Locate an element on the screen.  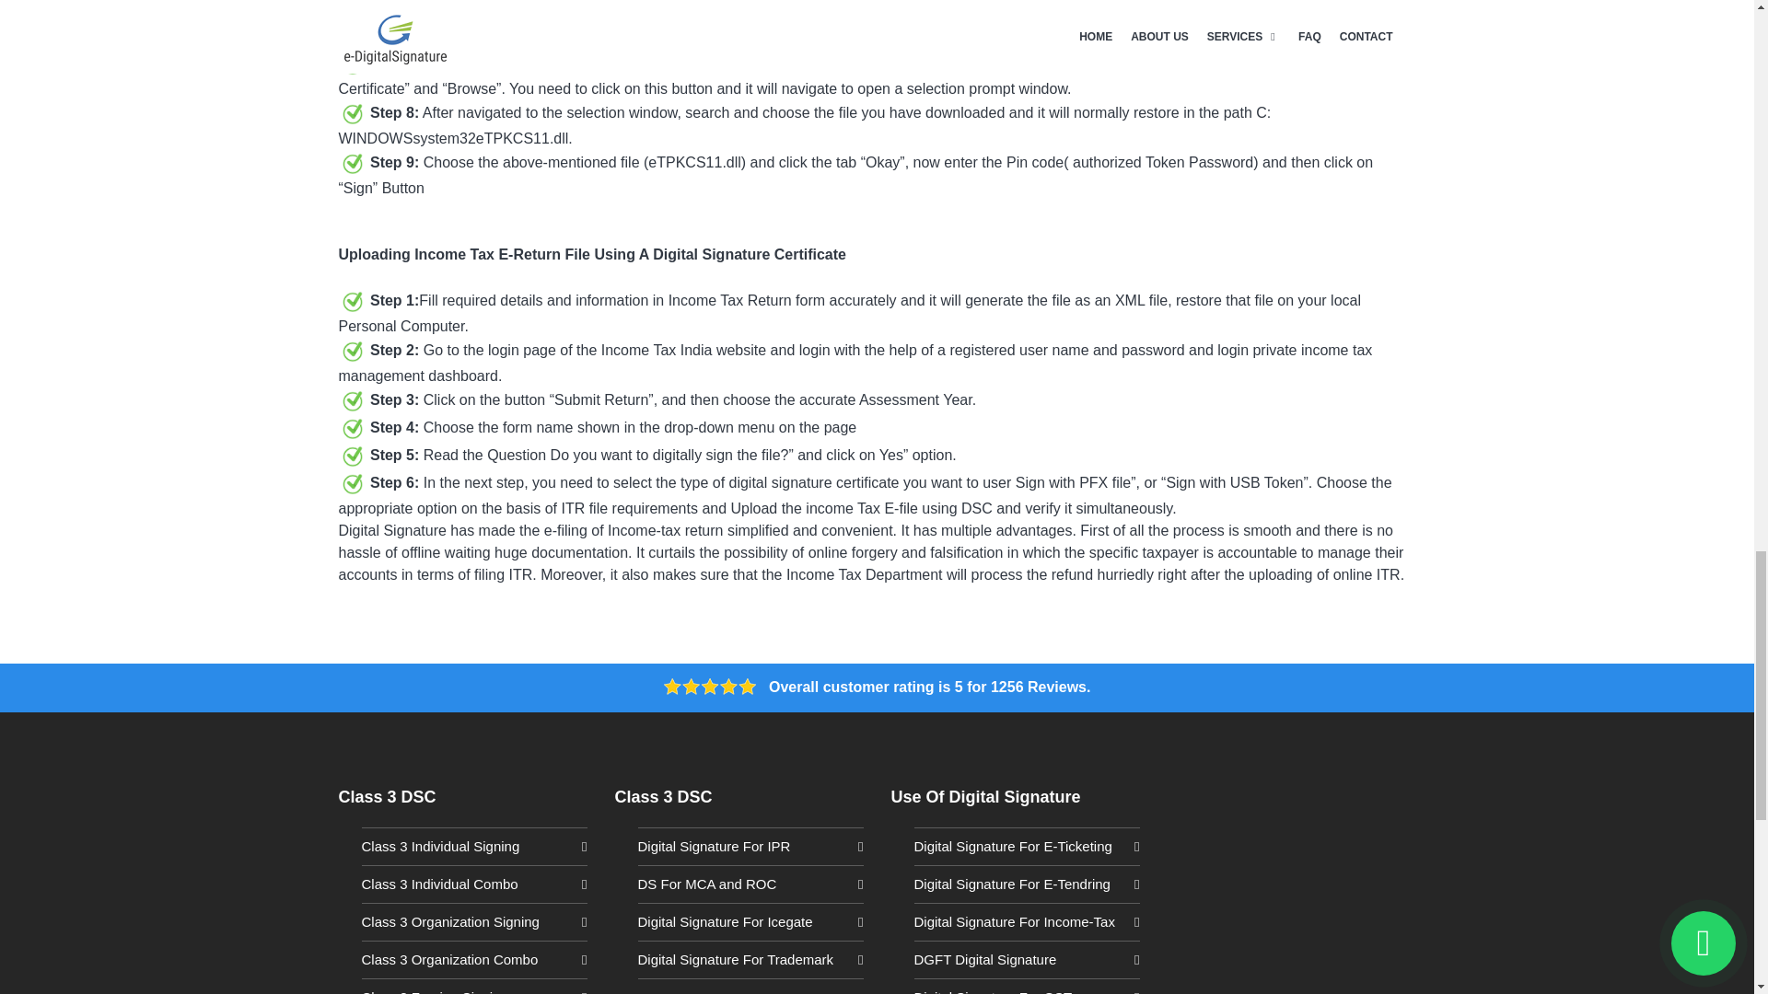
Digital Signature For E-Tendring is located at coordinates (1026, 884).